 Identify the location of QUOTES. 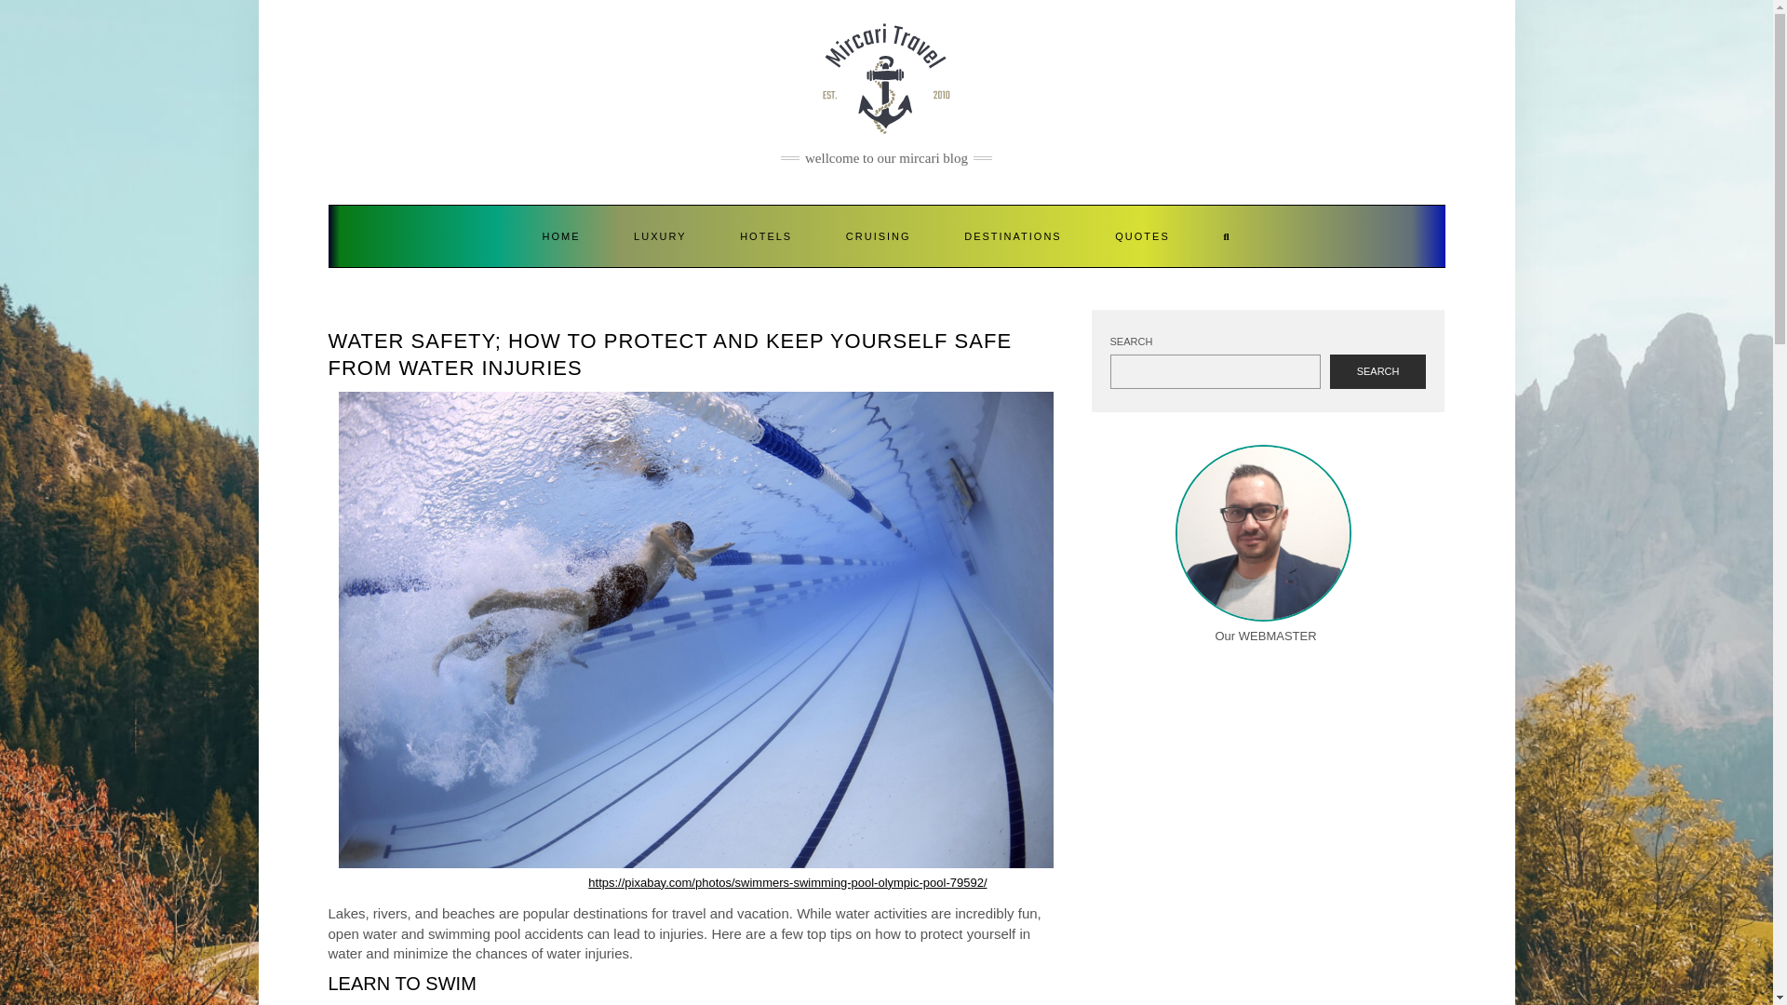
(1141, 236).